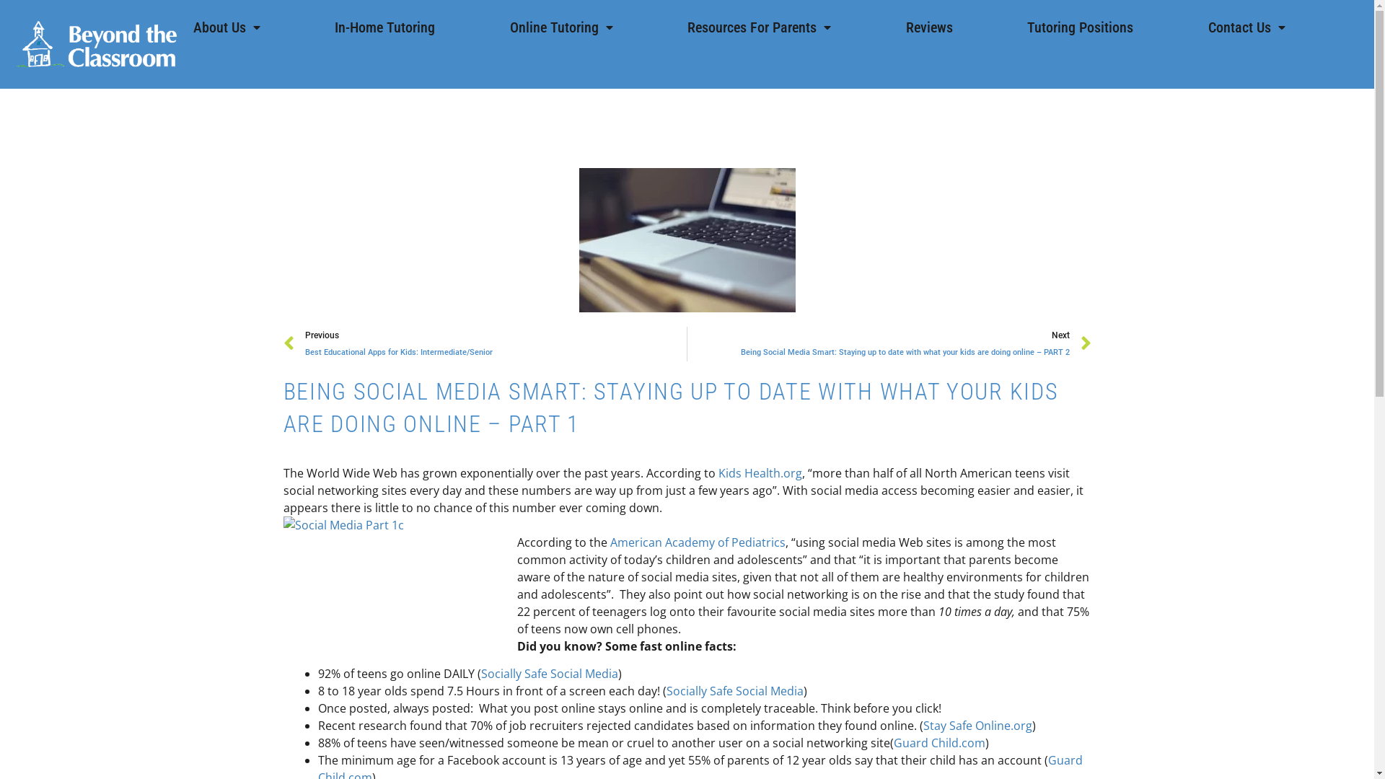 This screenshot has height=779, width=1385. Describe the element at coordinates (549, 674) in the screenshot. I see `Socially Safe Social Media` at that location.